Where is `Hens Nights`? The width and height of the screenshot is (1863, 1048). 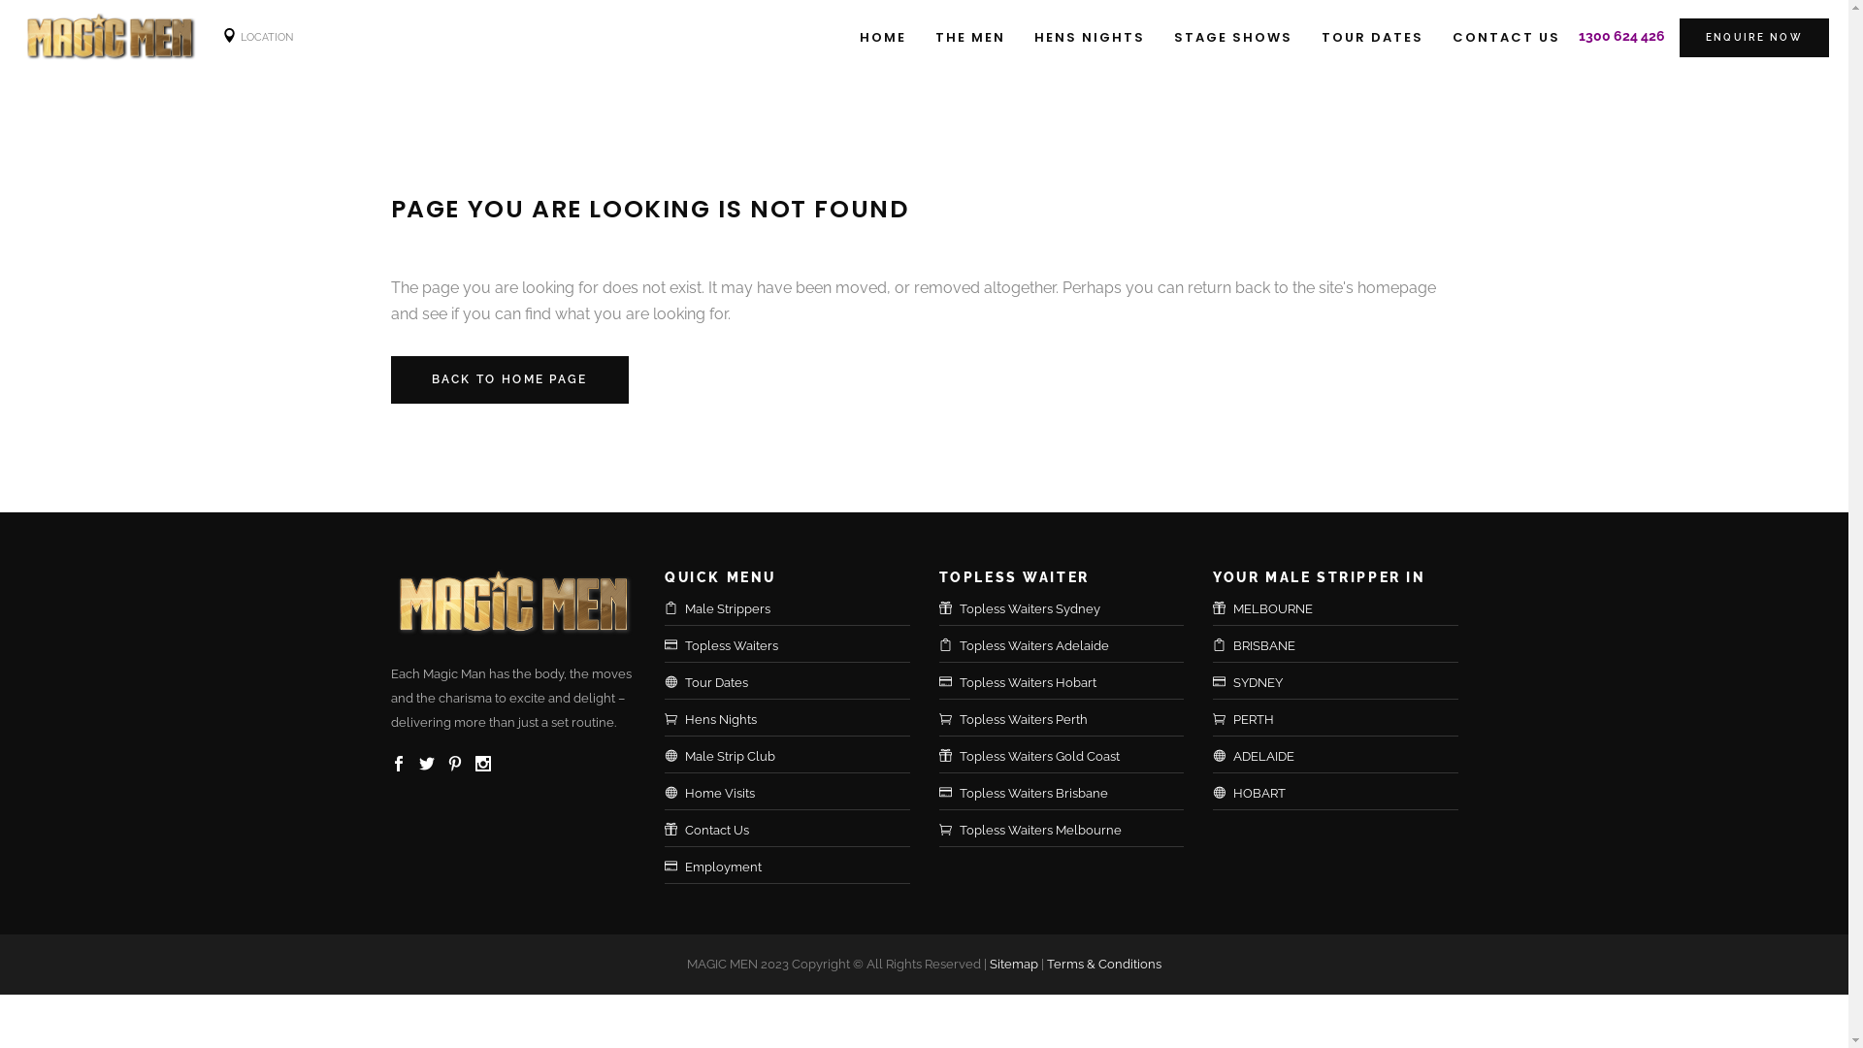 Hens Nights is located at coordinates (798, 720).